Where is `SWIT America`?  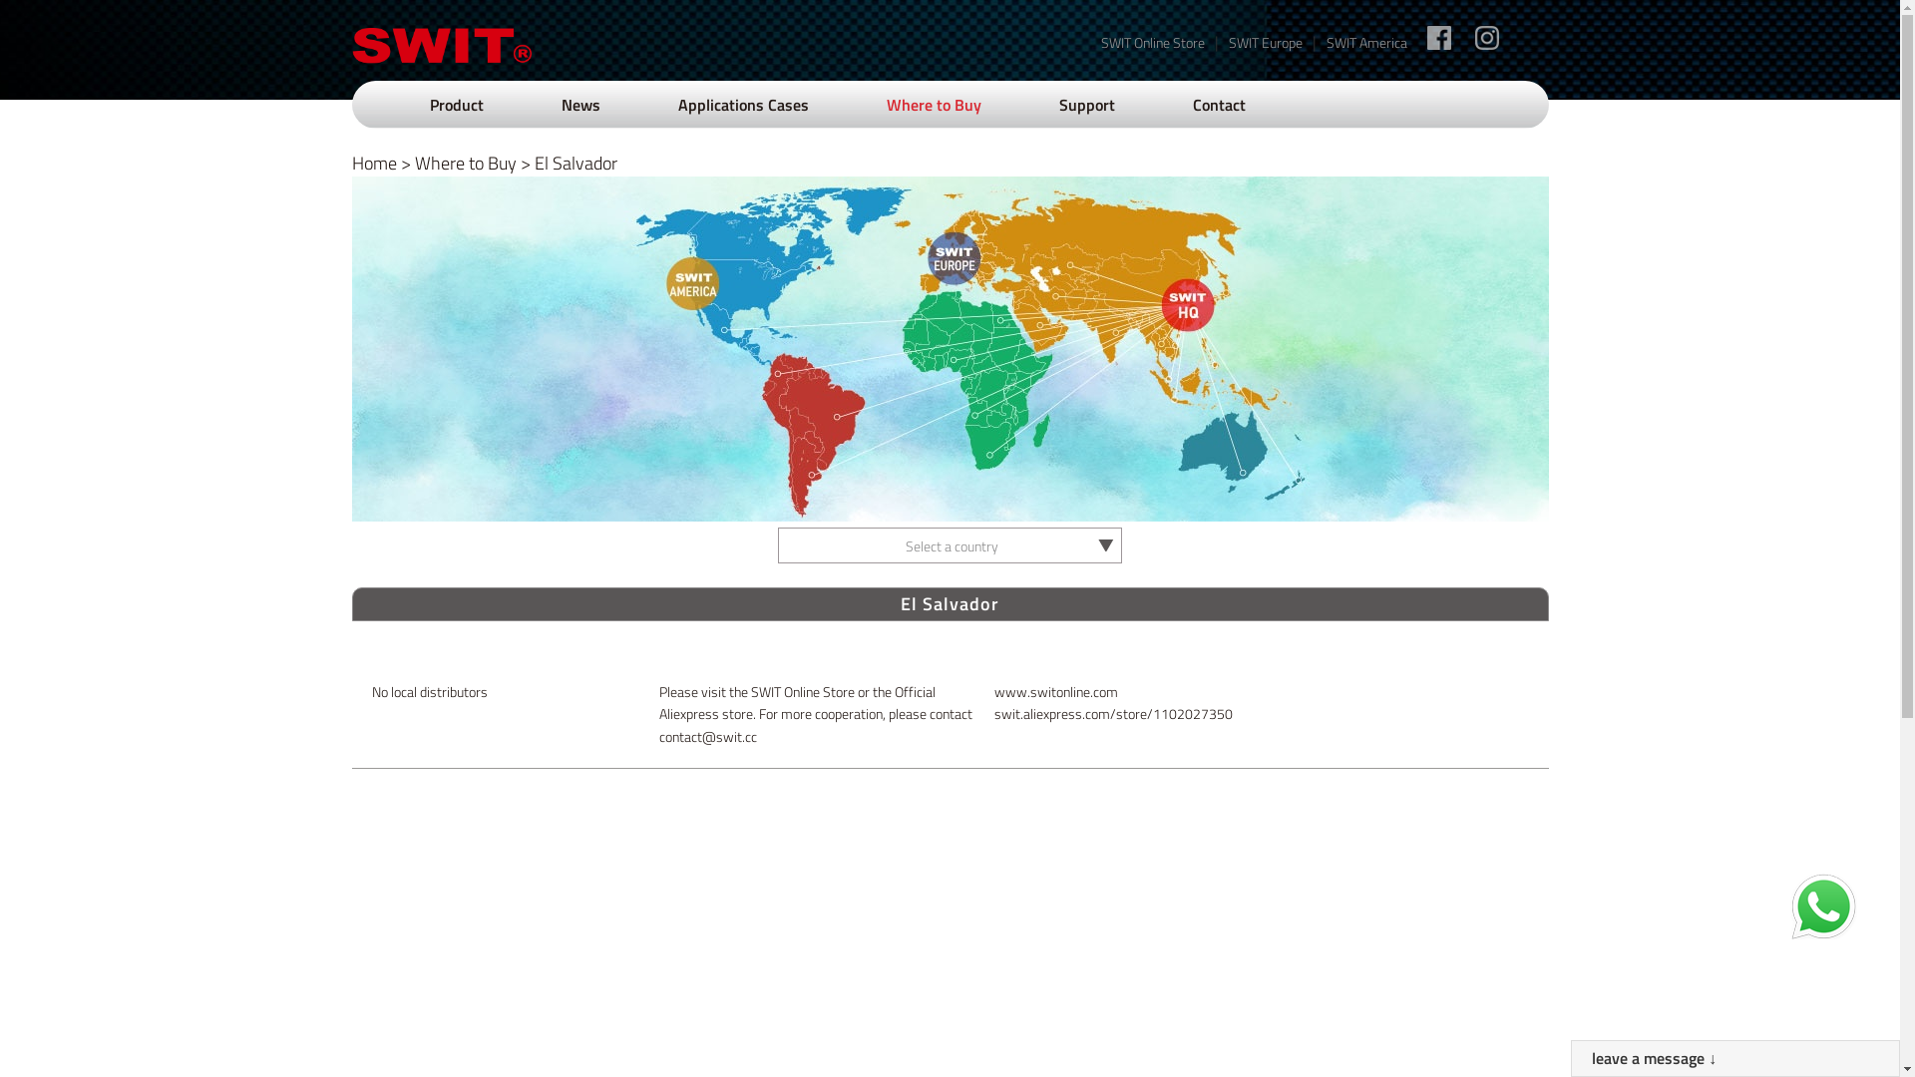
SWIT America is located at coordinates (1366, 43).